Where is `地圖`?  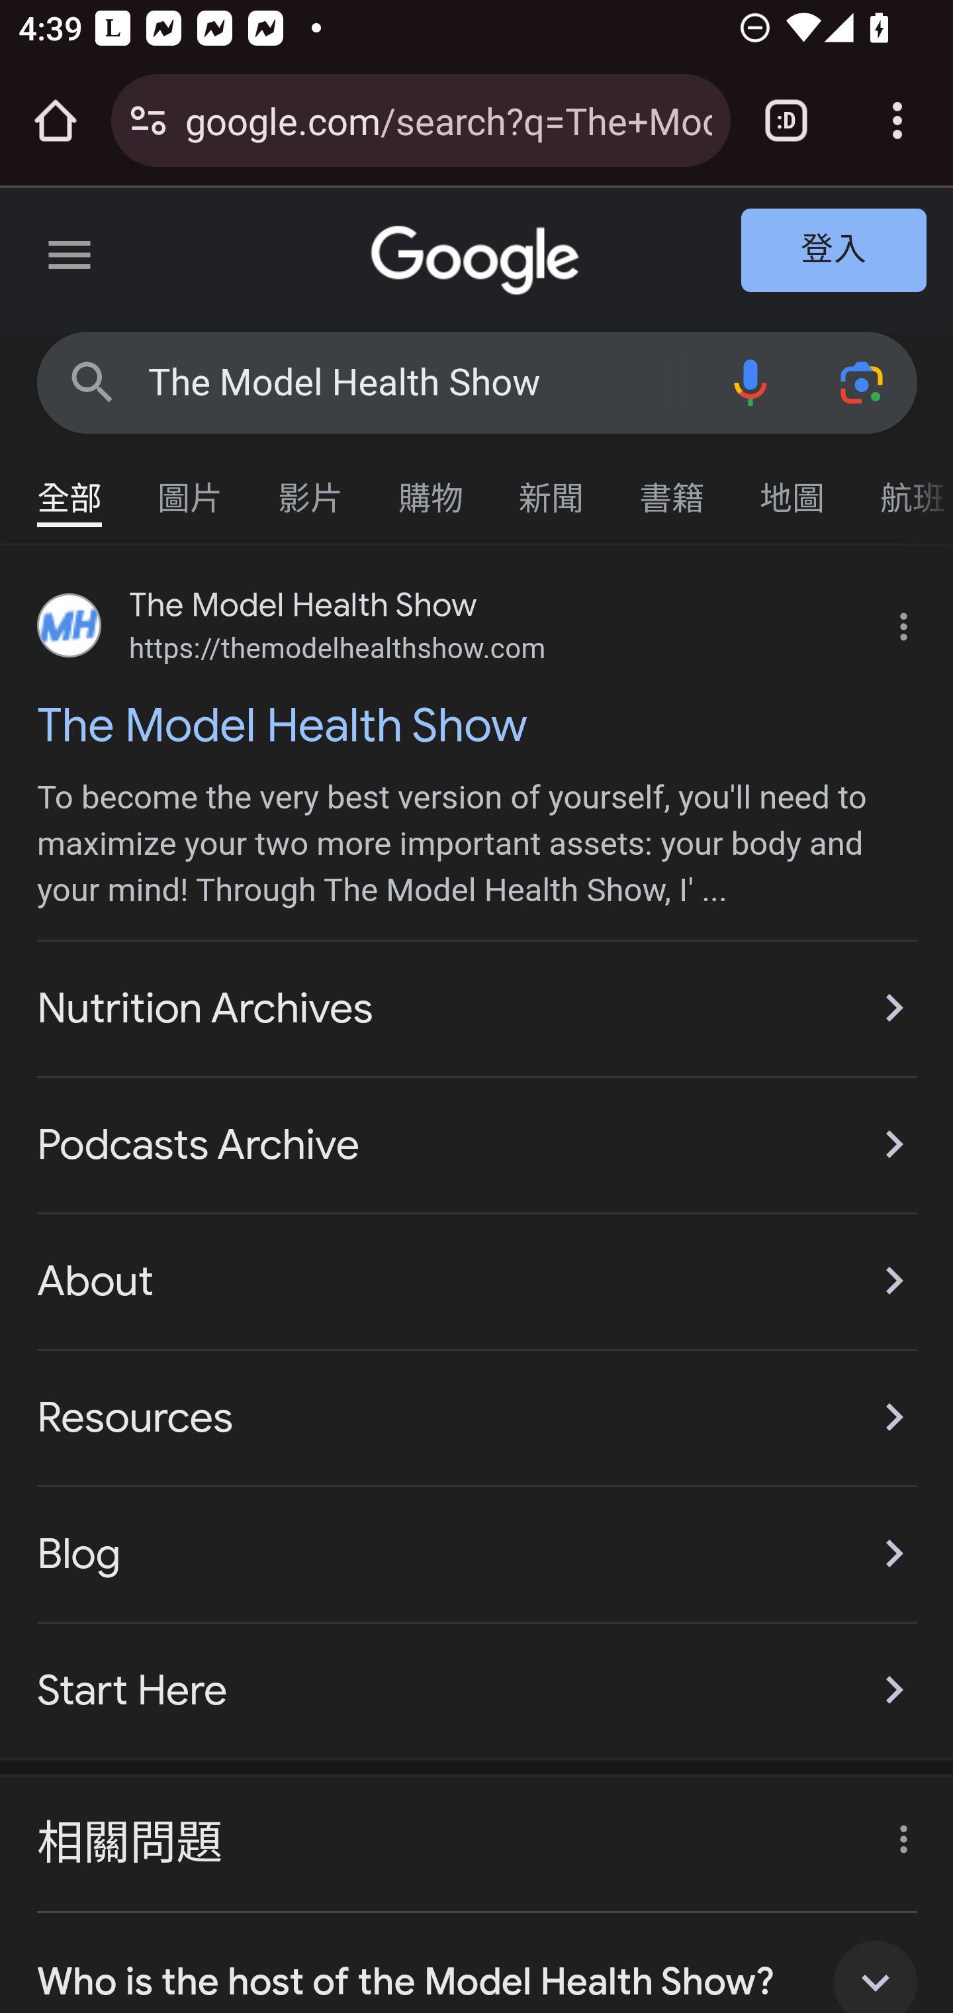
地圖 is located at coordinates (793, 486).